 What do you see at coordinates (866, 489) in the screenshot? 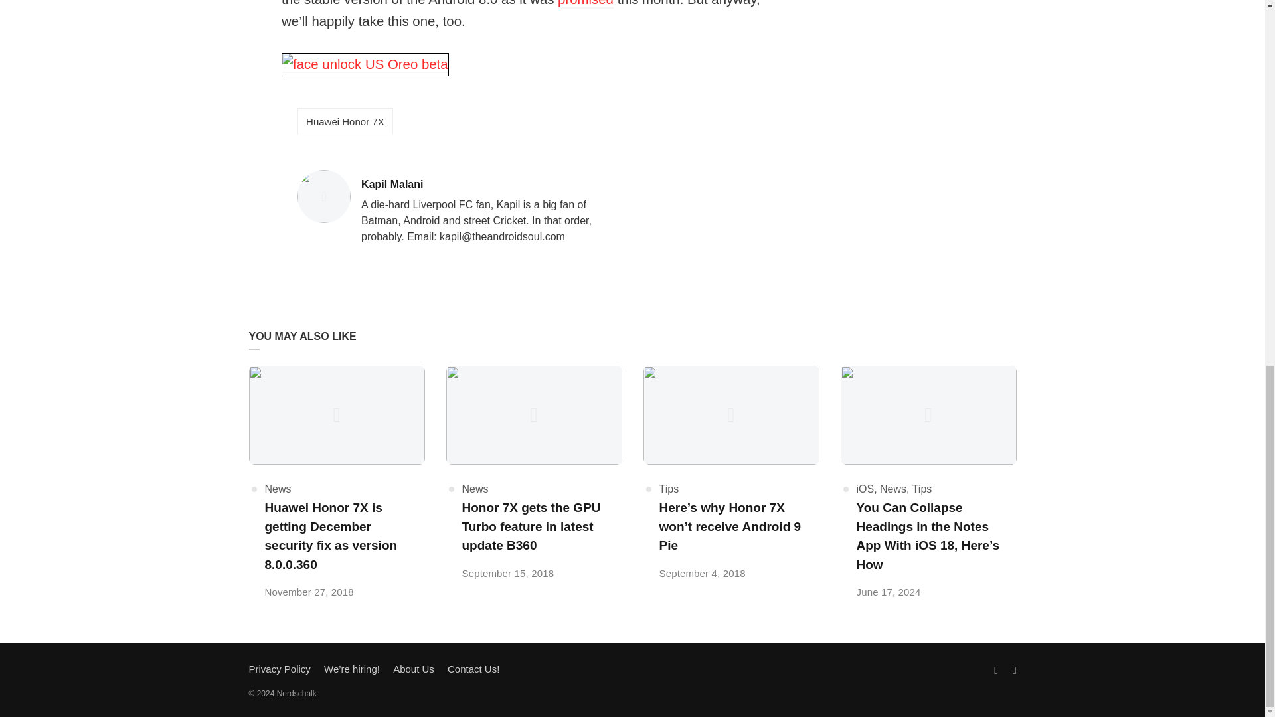
I see `News` at bounding box center [866, 489].